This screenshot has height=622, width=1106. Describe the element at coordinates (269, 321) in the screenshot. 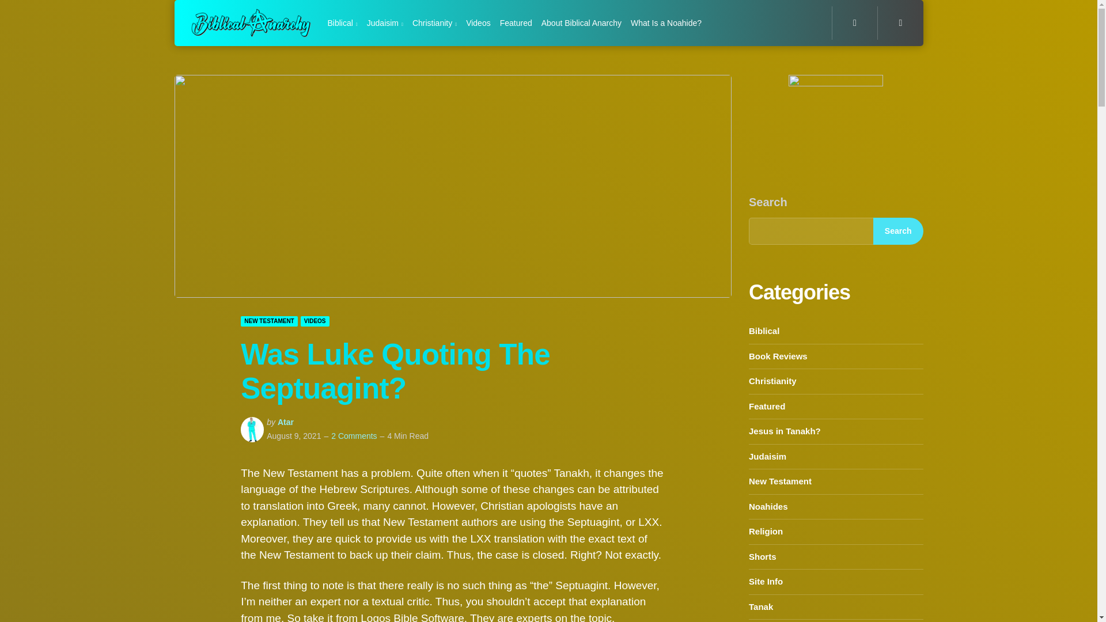

I see `NEW TESTAMENT` at that location.